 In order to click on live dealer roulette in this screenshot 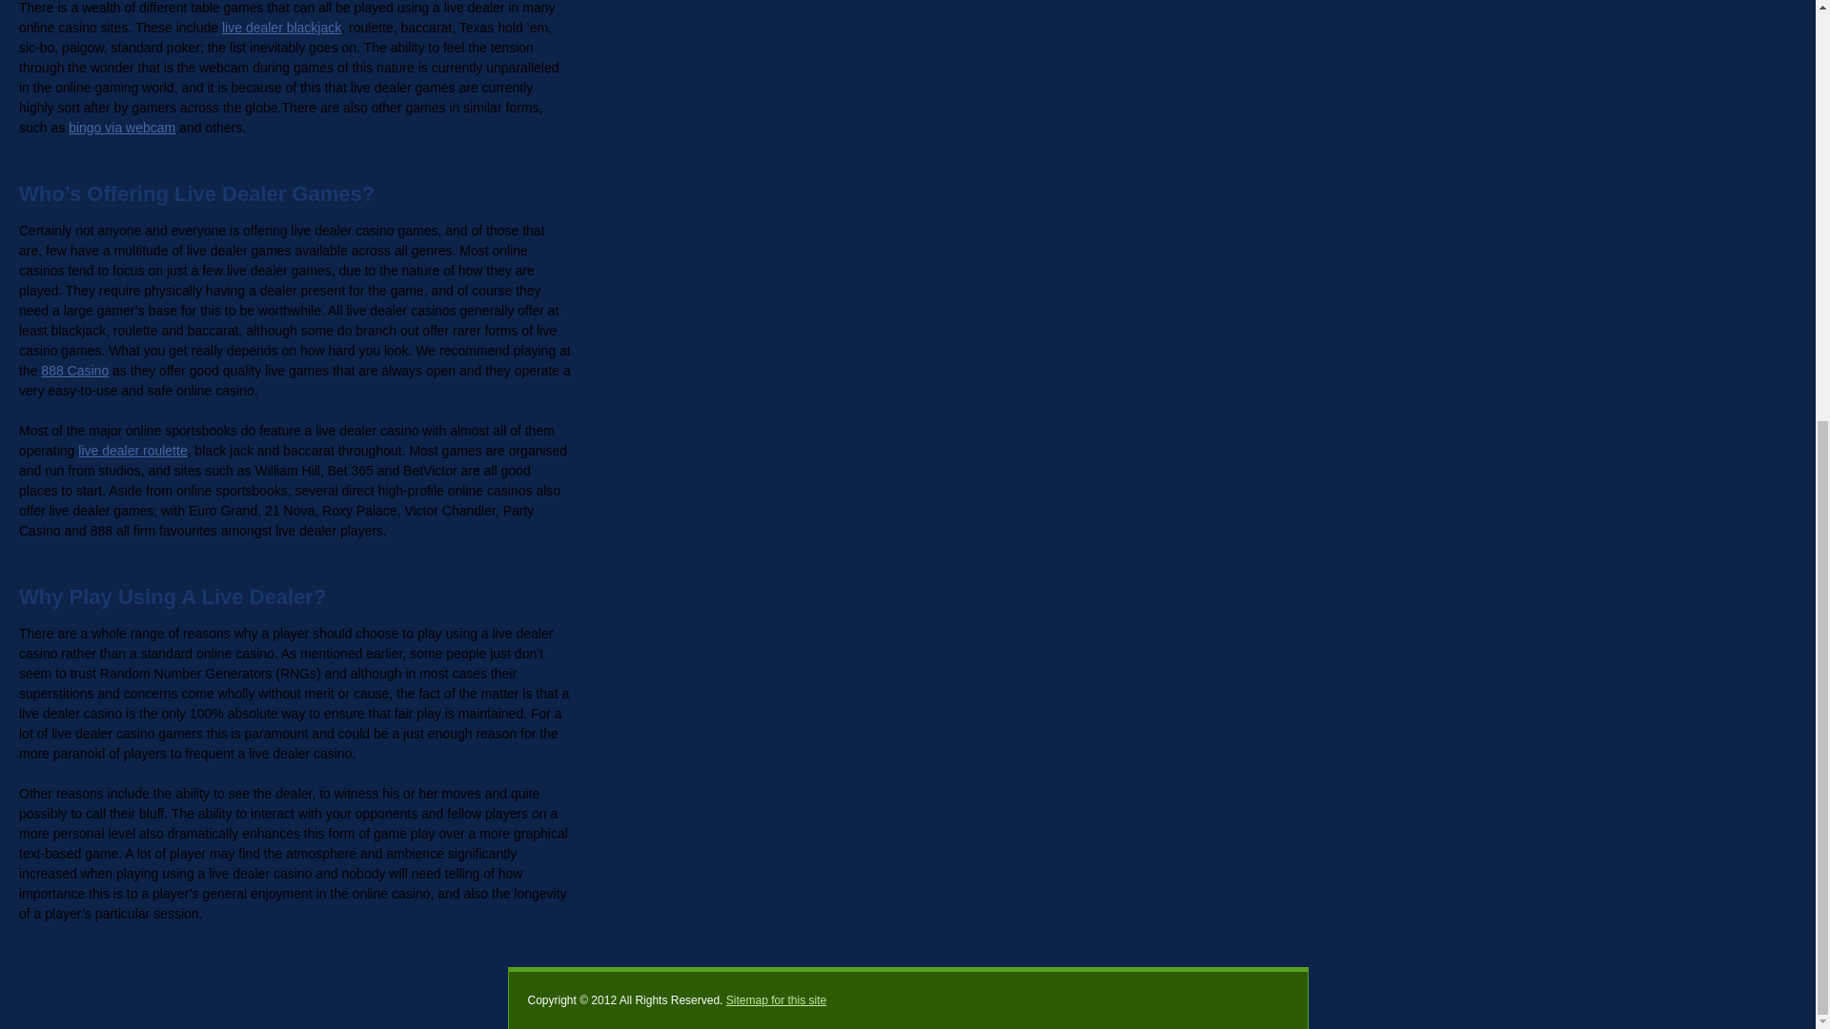, I will do `click(132, 450)`.